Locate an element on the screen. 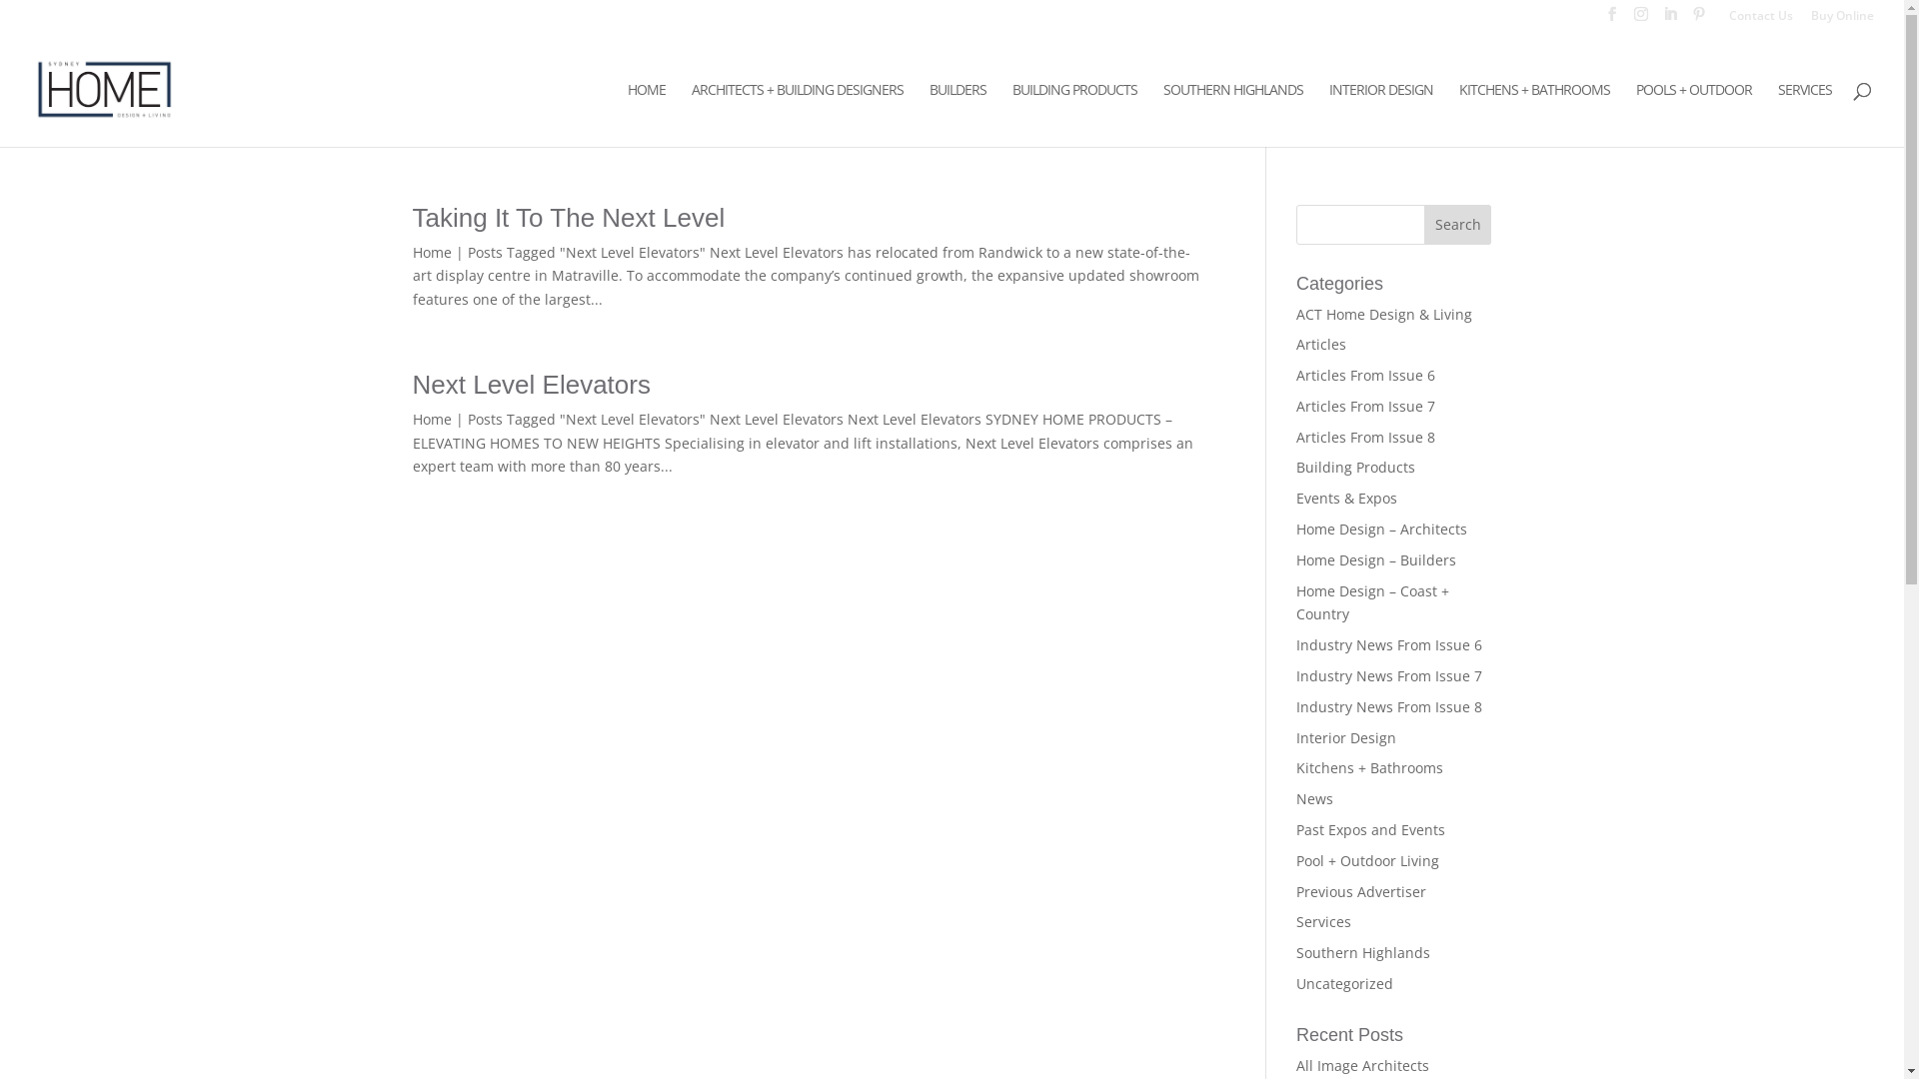 Image resolution: width=1919 pixels, height=1079 pixels. ARCHITECTS + BUILDING DESIGNERS is located at coordinates (798, 114).